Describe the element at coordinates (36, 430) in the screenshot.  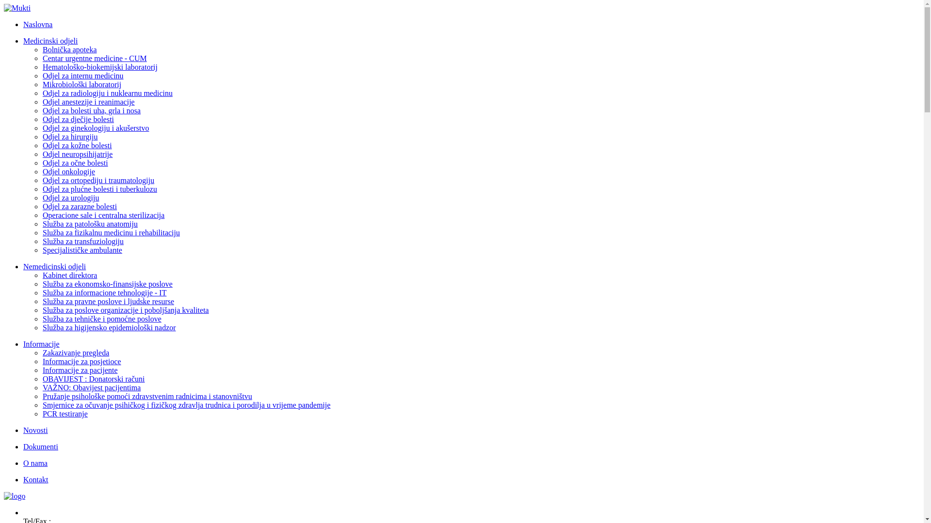
I see `Novosti` at that location.